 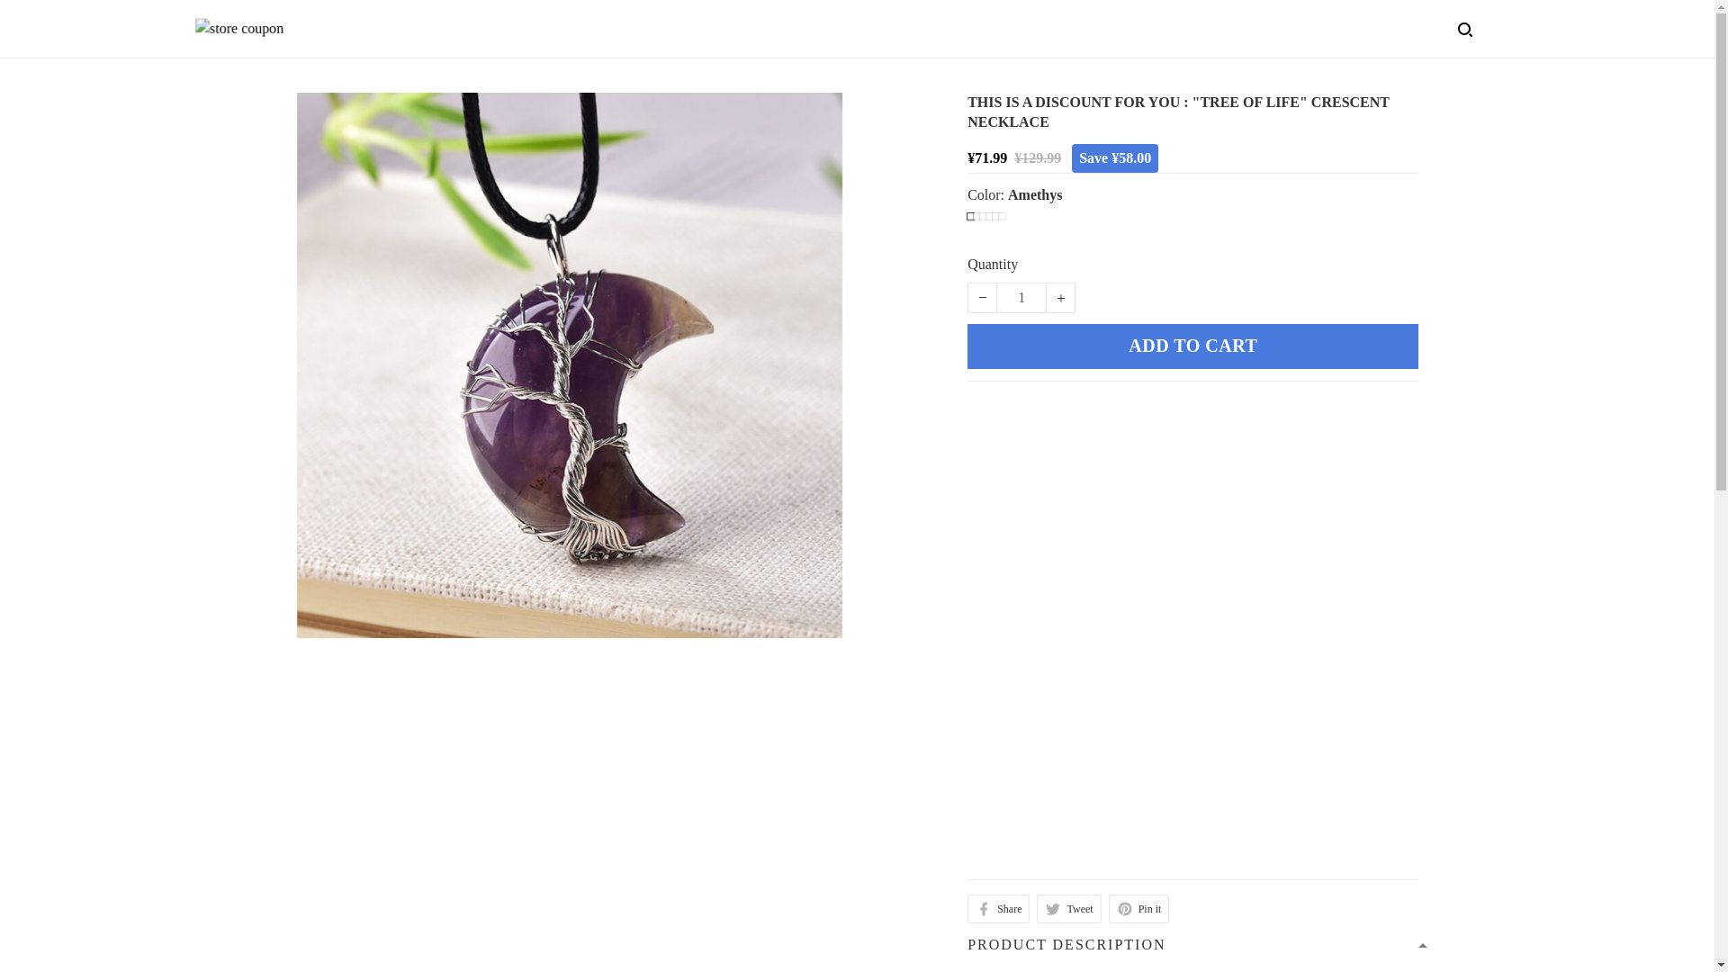 I want to click on ADD TO CART, so click(x=1193, y=346).